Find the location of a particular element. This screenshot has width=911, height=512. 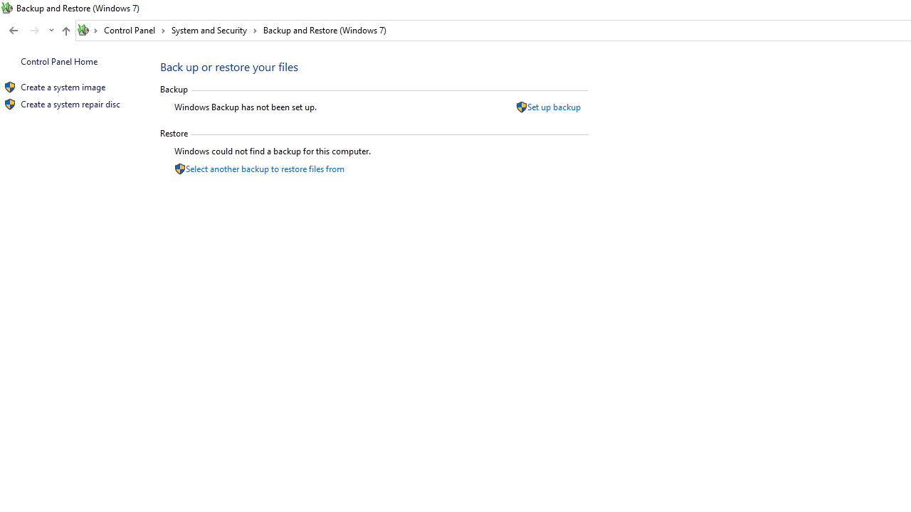

Forward (Alt + Right Arrow) is located at coordinates (35, 31).